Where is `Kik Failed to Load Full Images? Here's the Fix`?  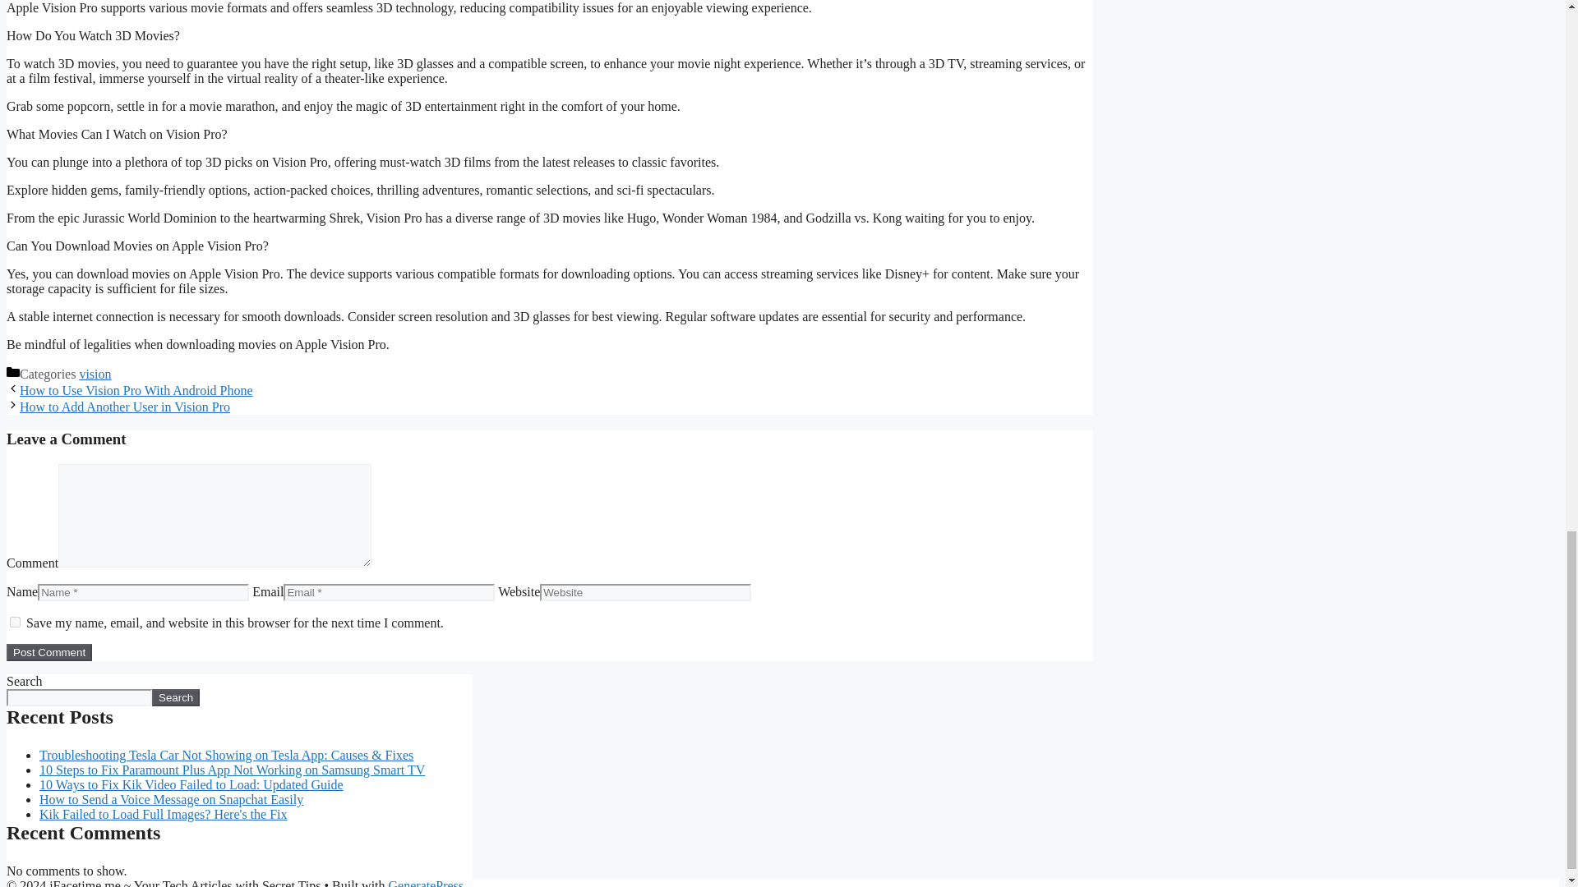 Kik Failed to Load Full Images? Here's the Fix is located at coordinates (163, 814).